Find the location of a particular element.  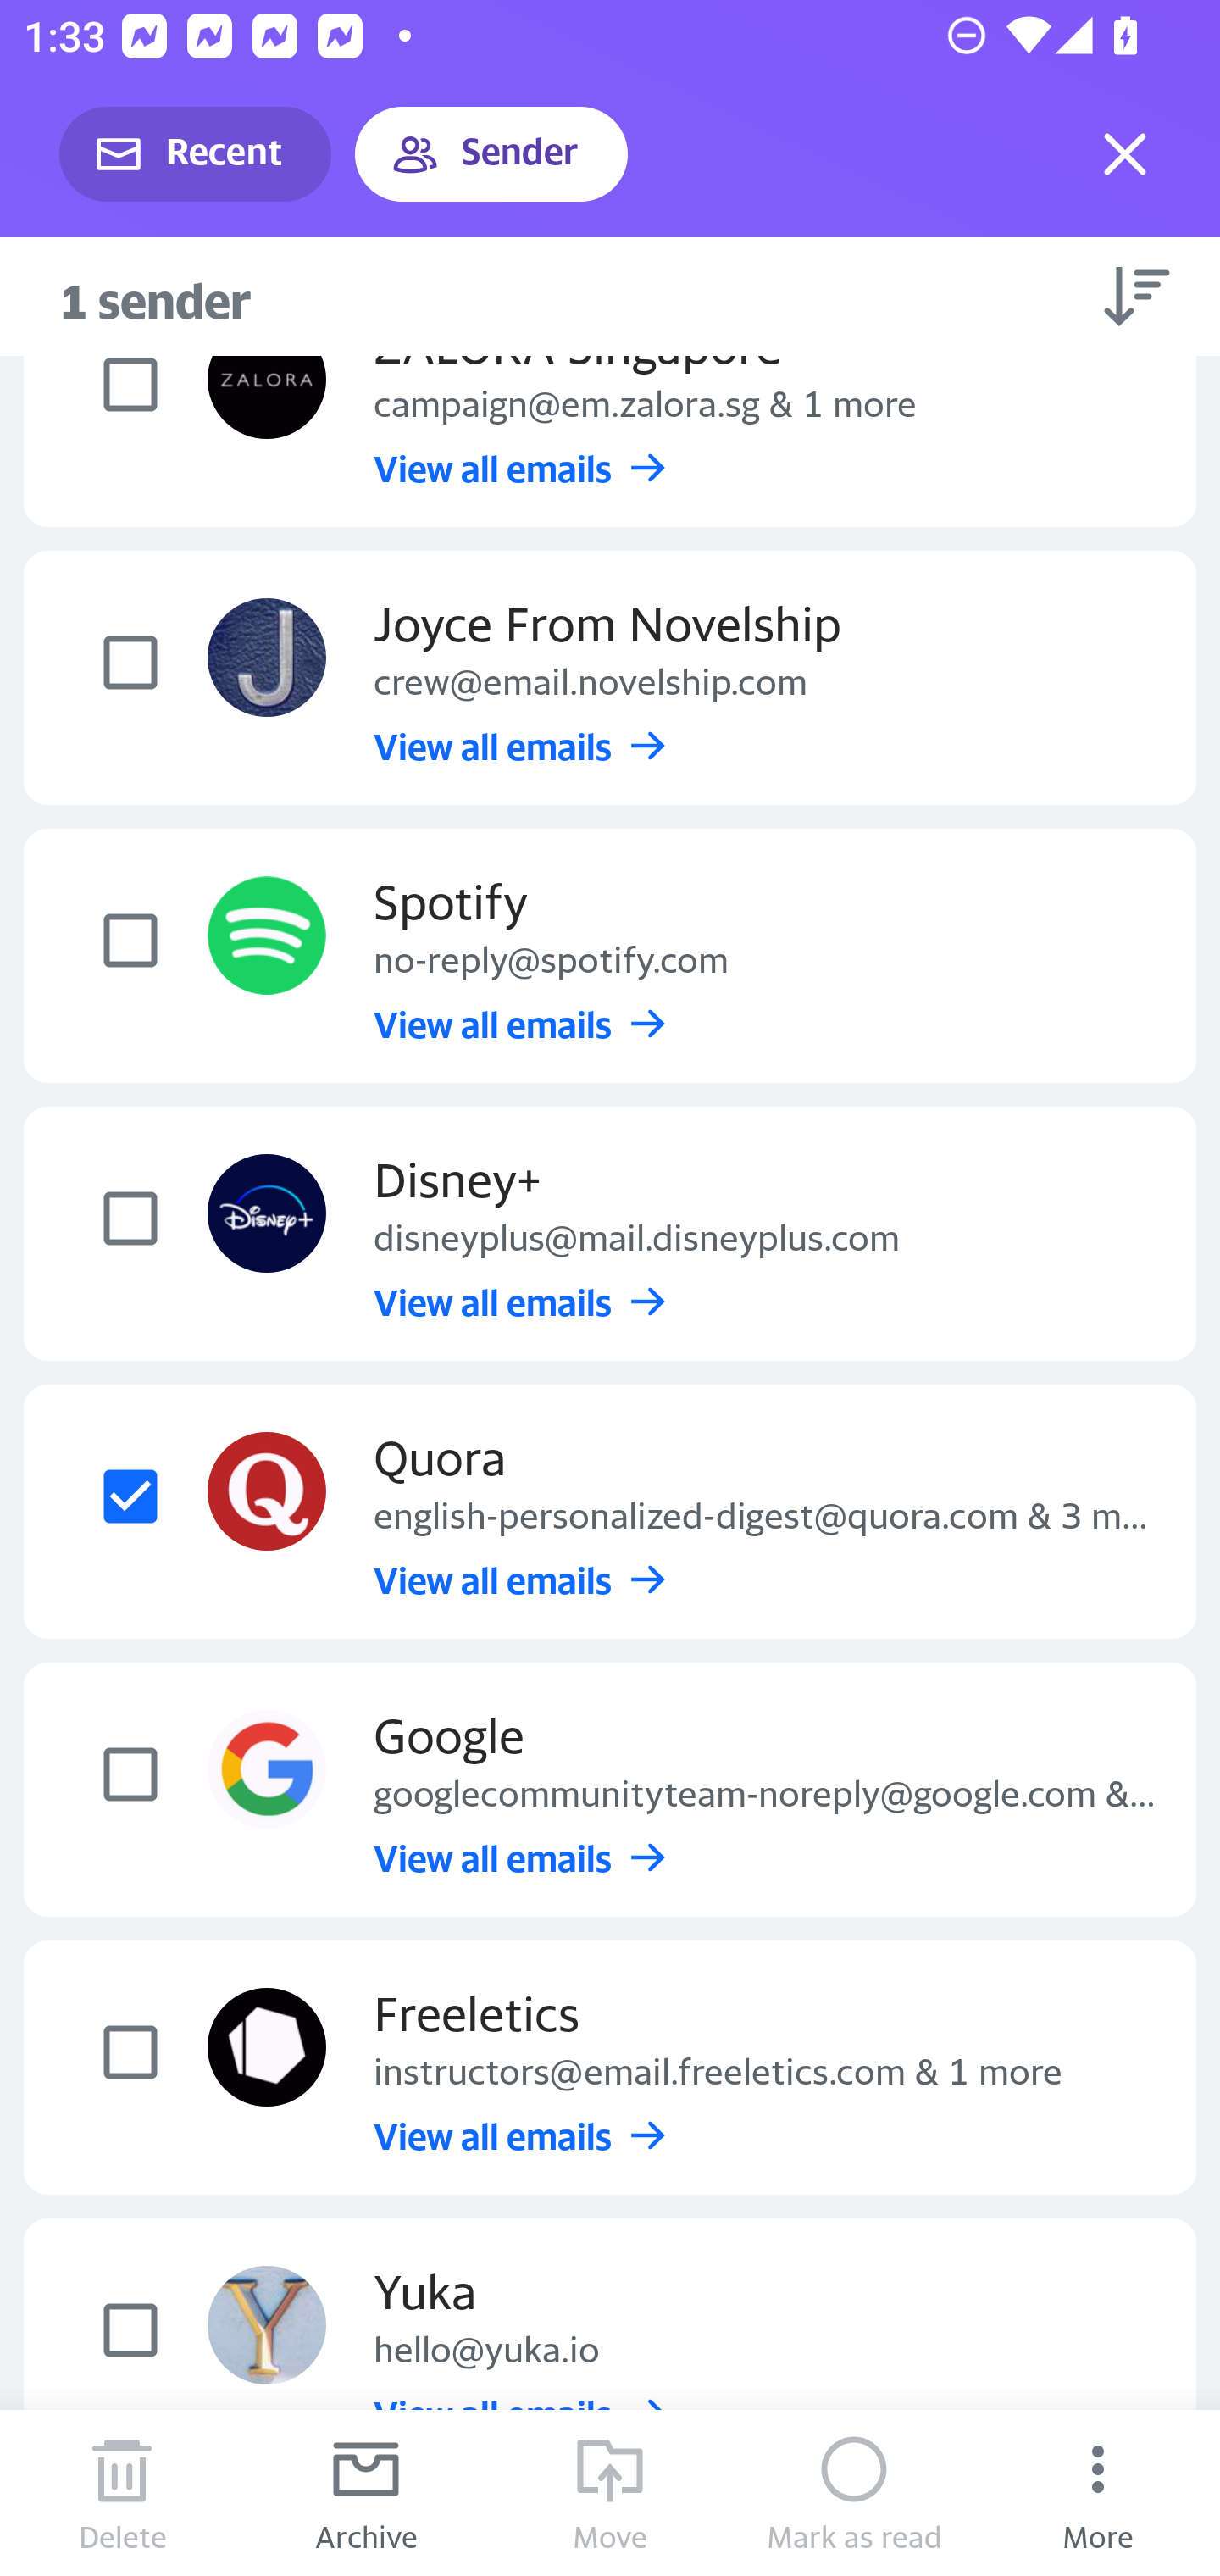

Move is located at coordinates (610, 2493).